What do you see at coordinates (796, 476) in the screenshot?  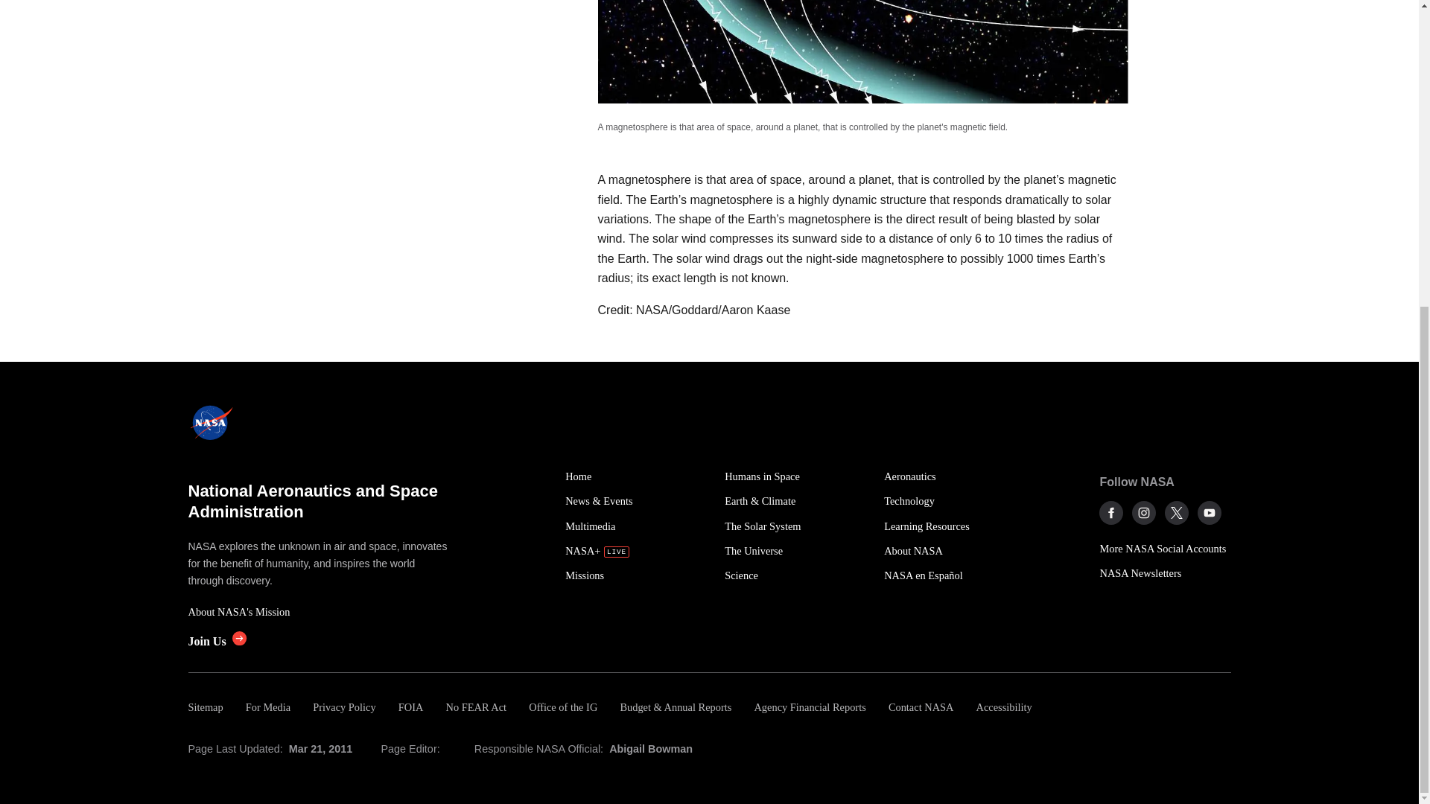 I see `Humans in Space` at bounding box center [796, 476].